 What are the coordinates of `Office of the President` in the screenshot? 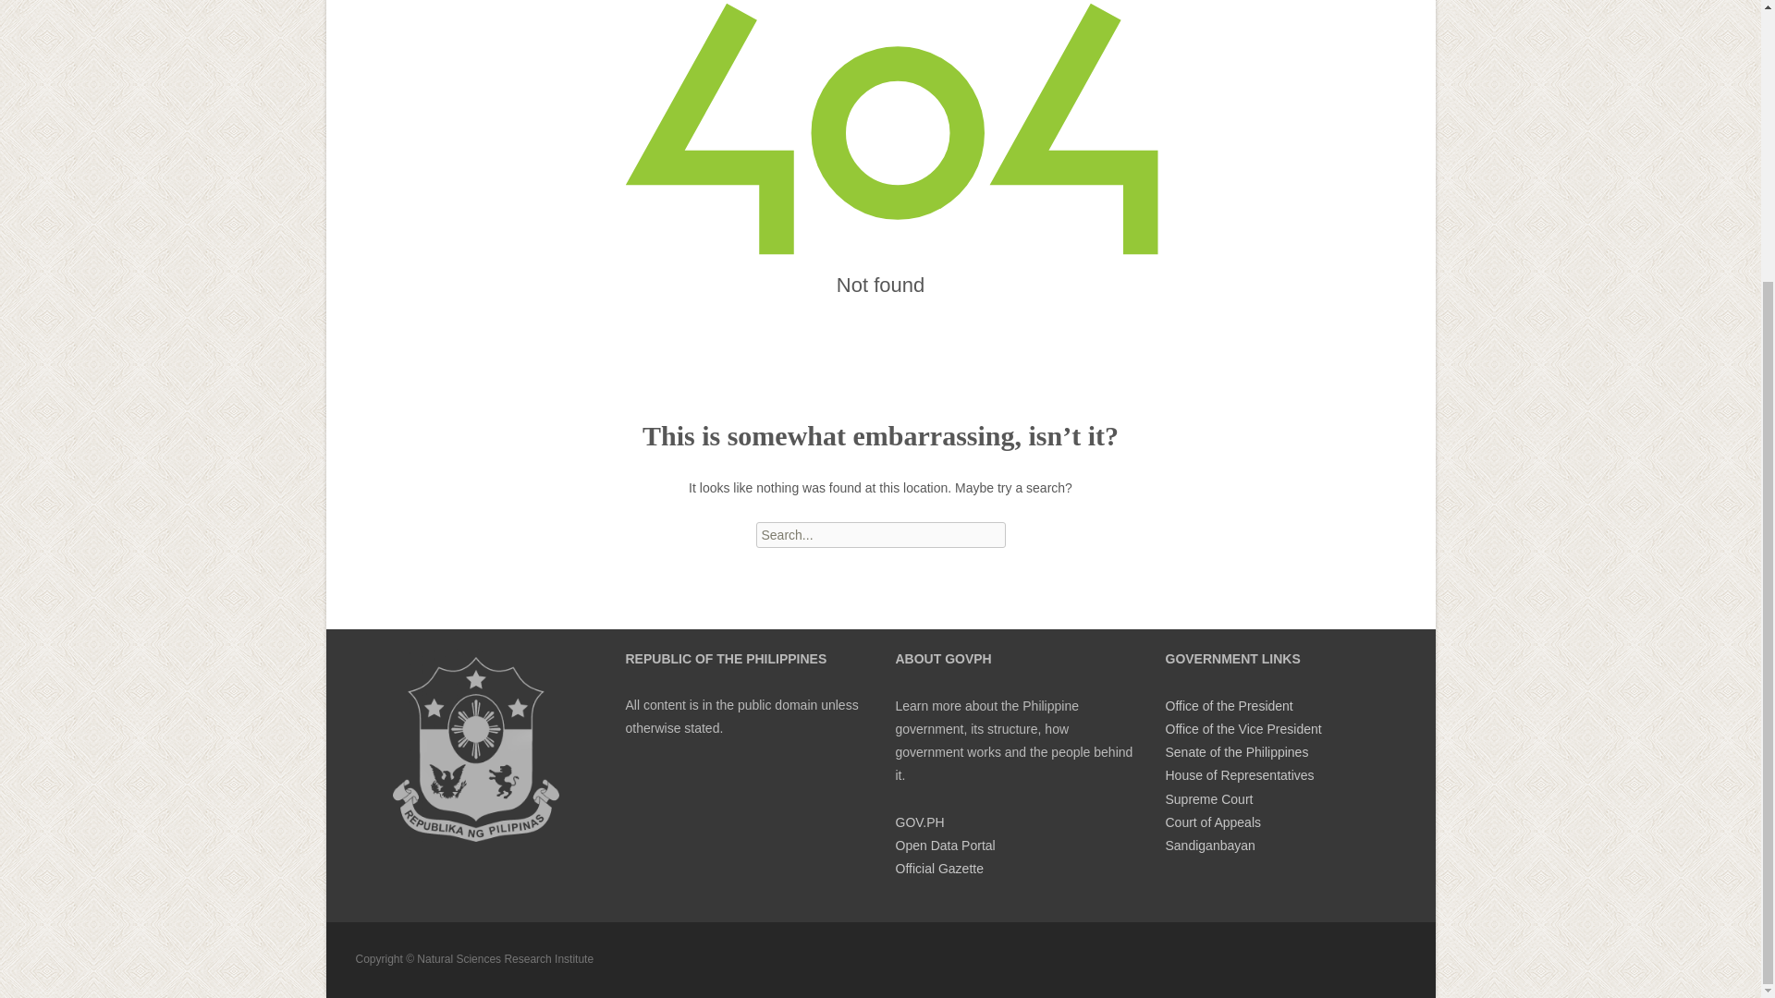 It's located at (1228, 706).